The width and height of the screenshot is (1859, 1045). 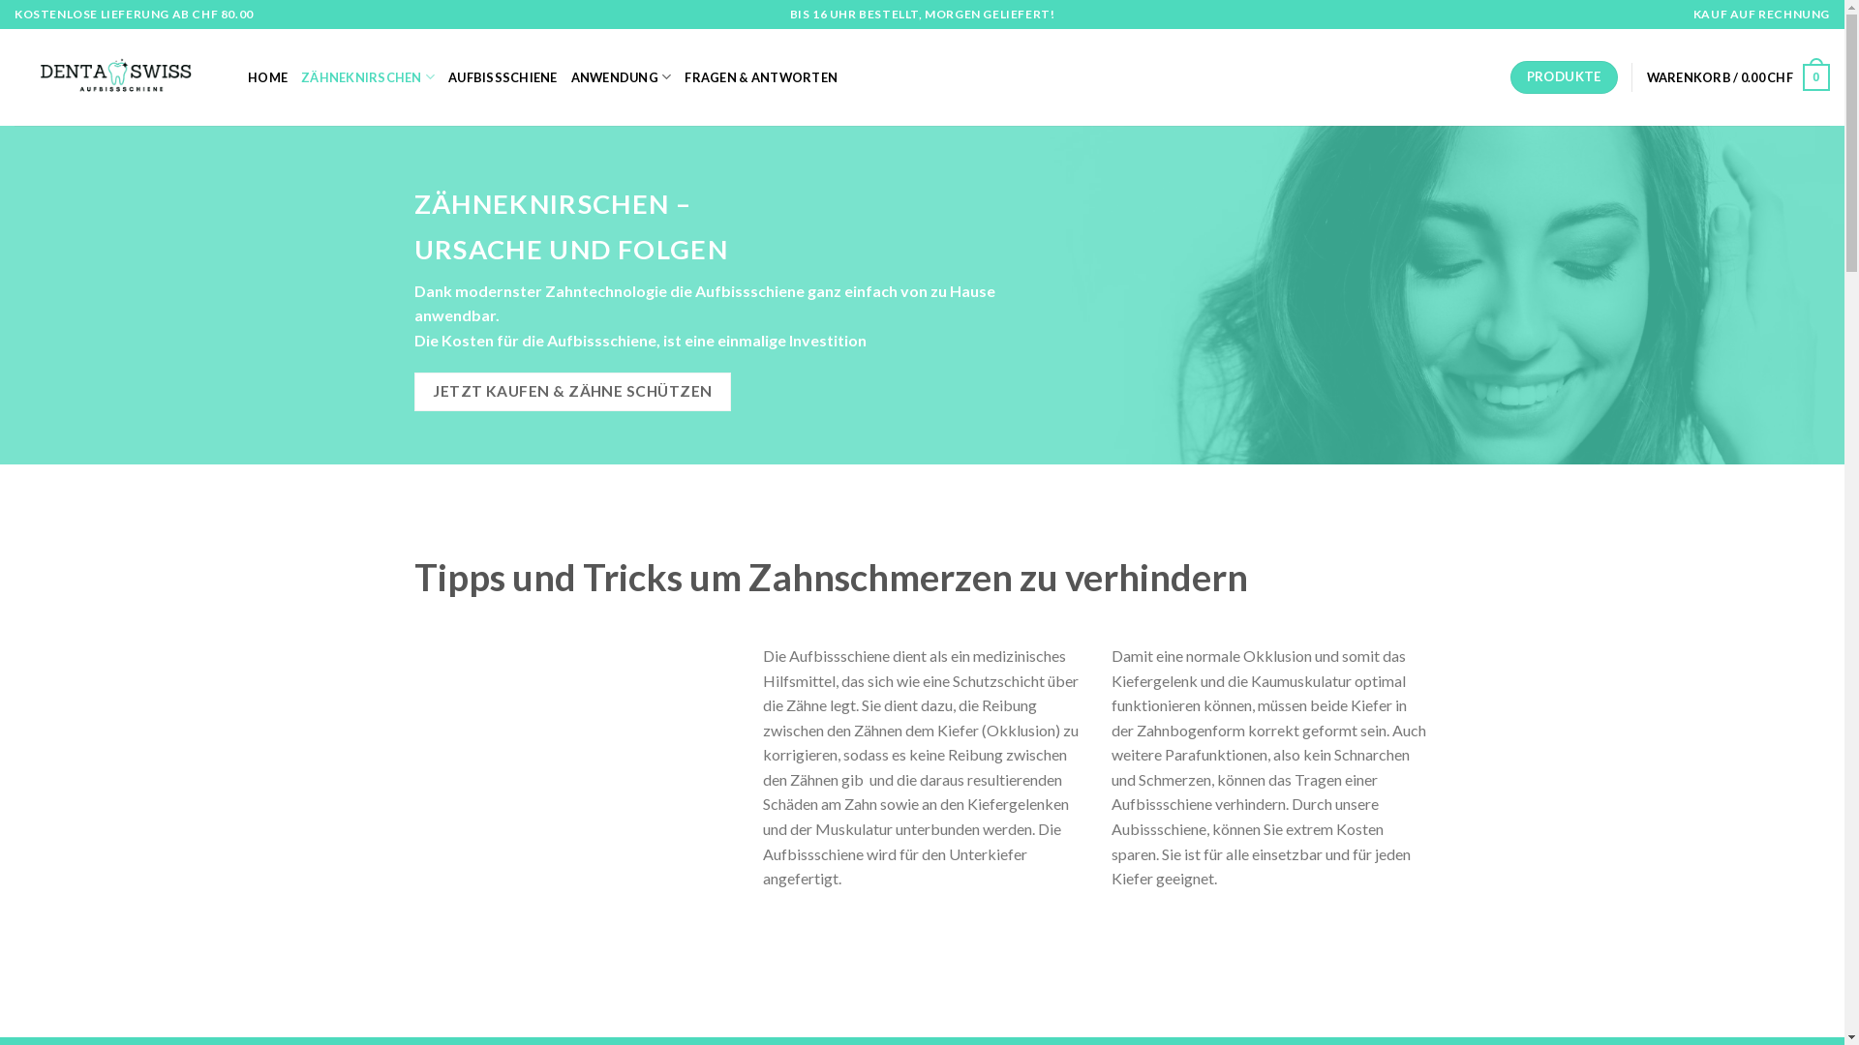 I want to click on DENTA SWISS, so click(x=116, y=77).